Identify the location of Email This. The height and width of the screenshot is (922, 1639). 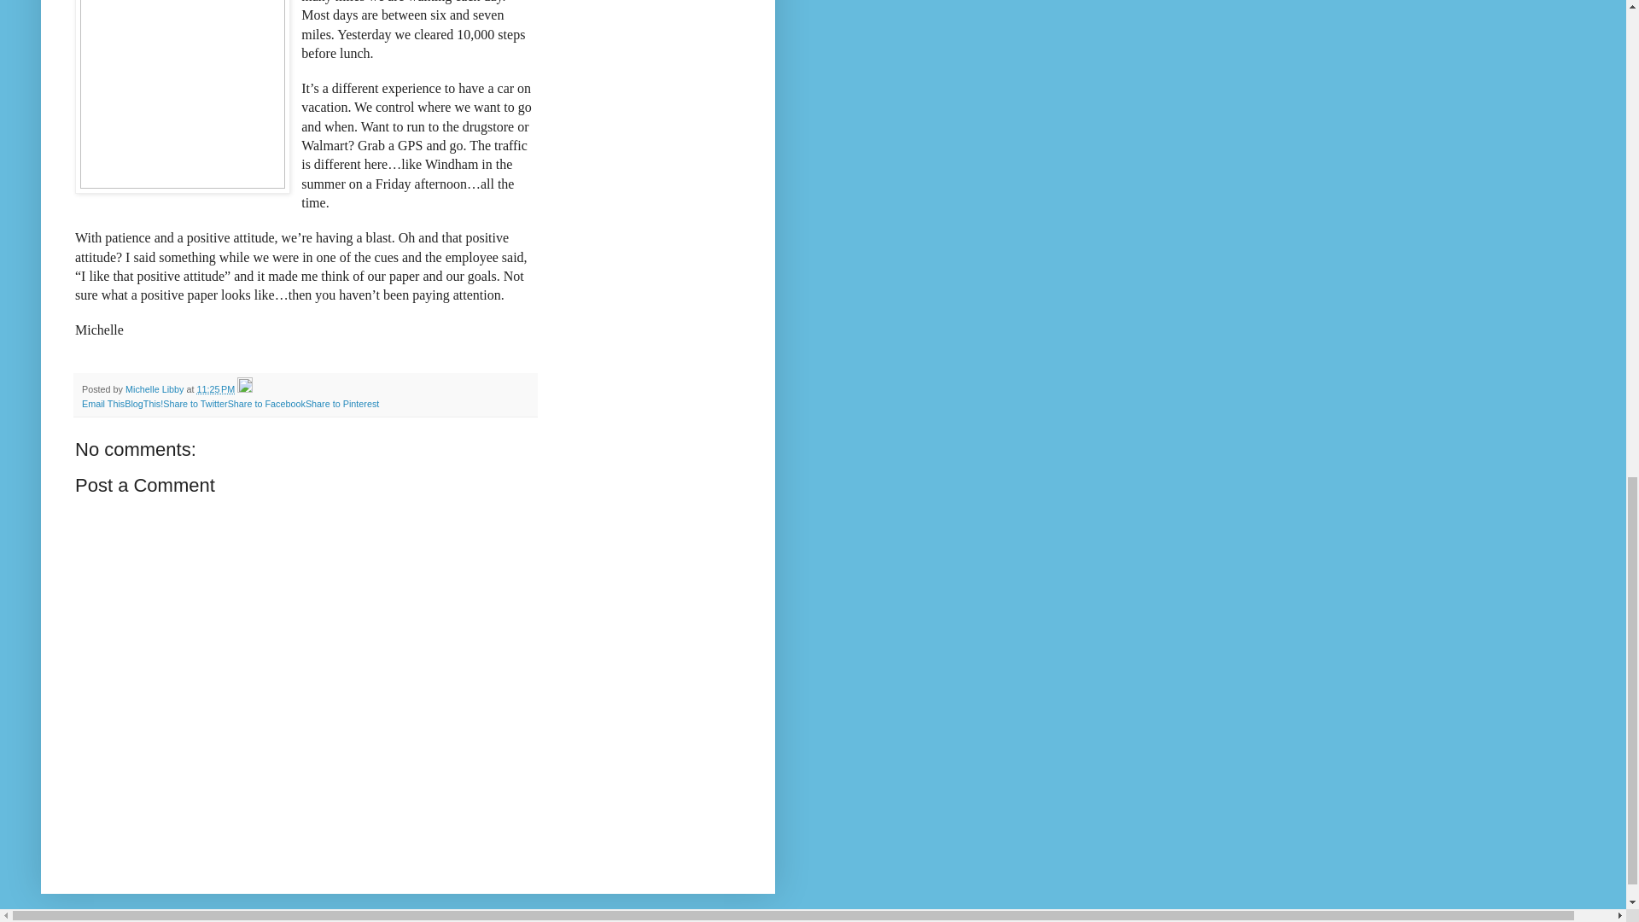
(102, 403).